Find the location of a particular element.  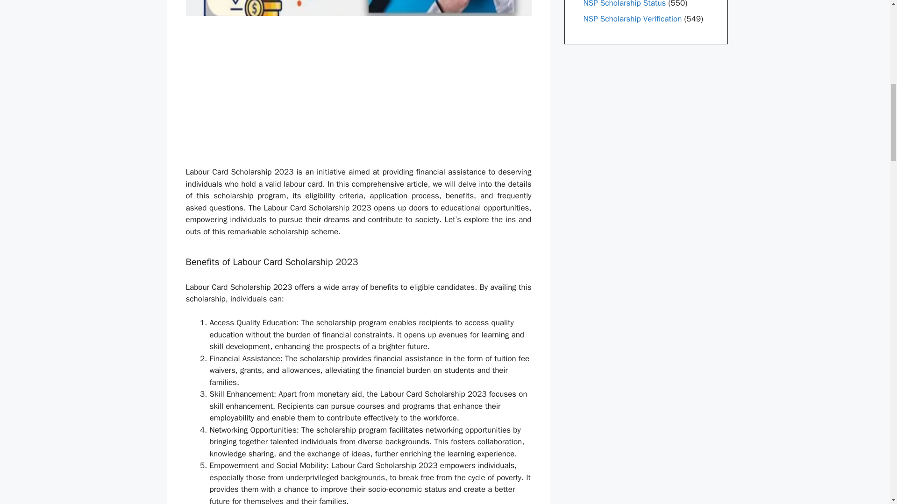

Scroll back to top is located at coordinates (867, 443).